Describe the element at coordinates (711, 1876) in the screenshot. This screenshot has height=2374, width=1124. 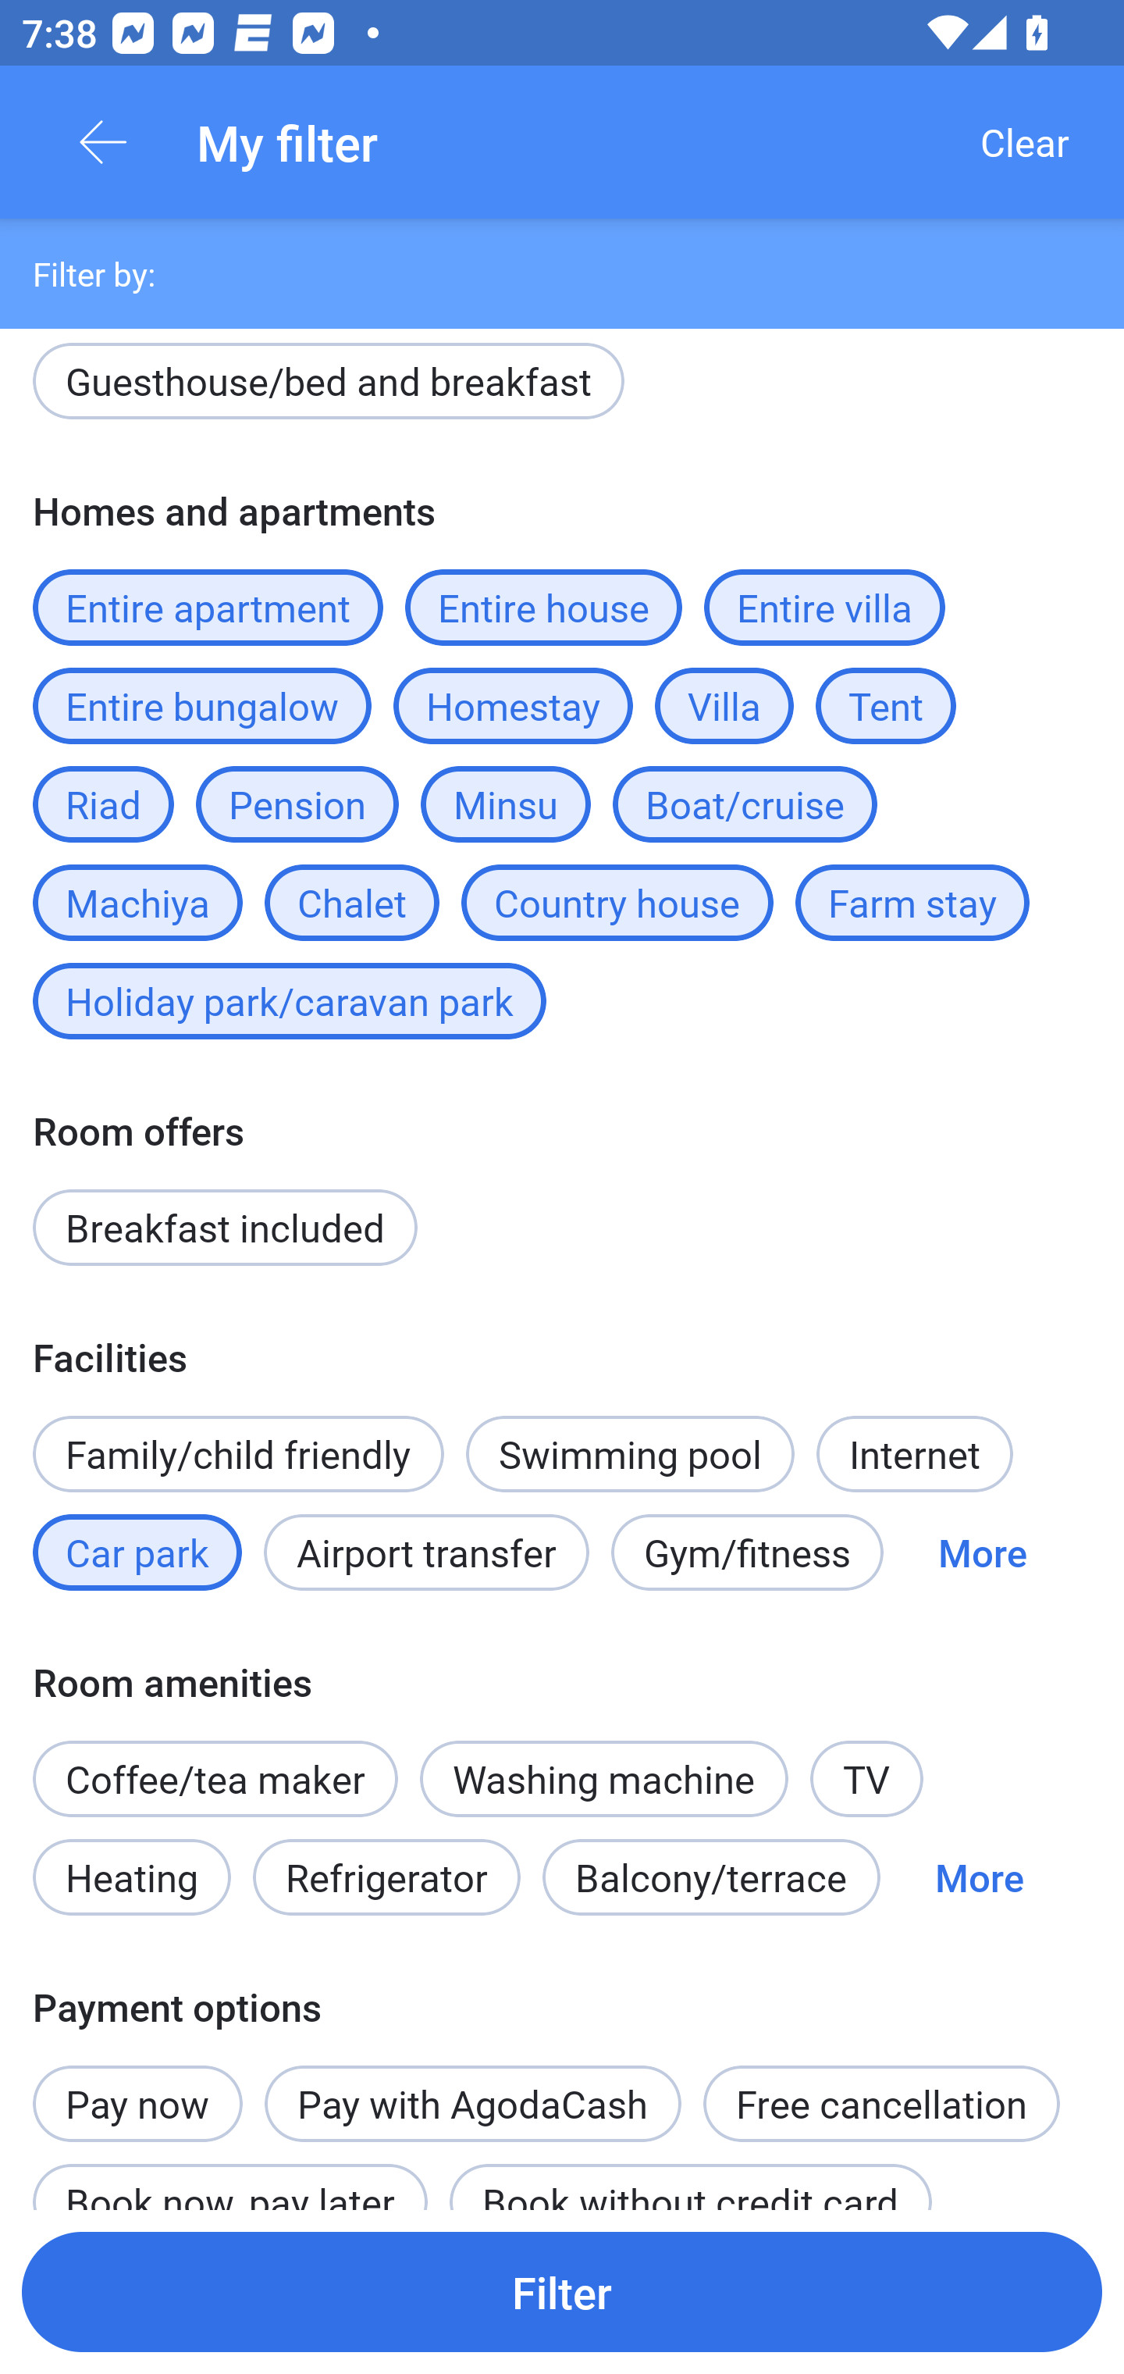
I see `Balcony/terrace` at that location.